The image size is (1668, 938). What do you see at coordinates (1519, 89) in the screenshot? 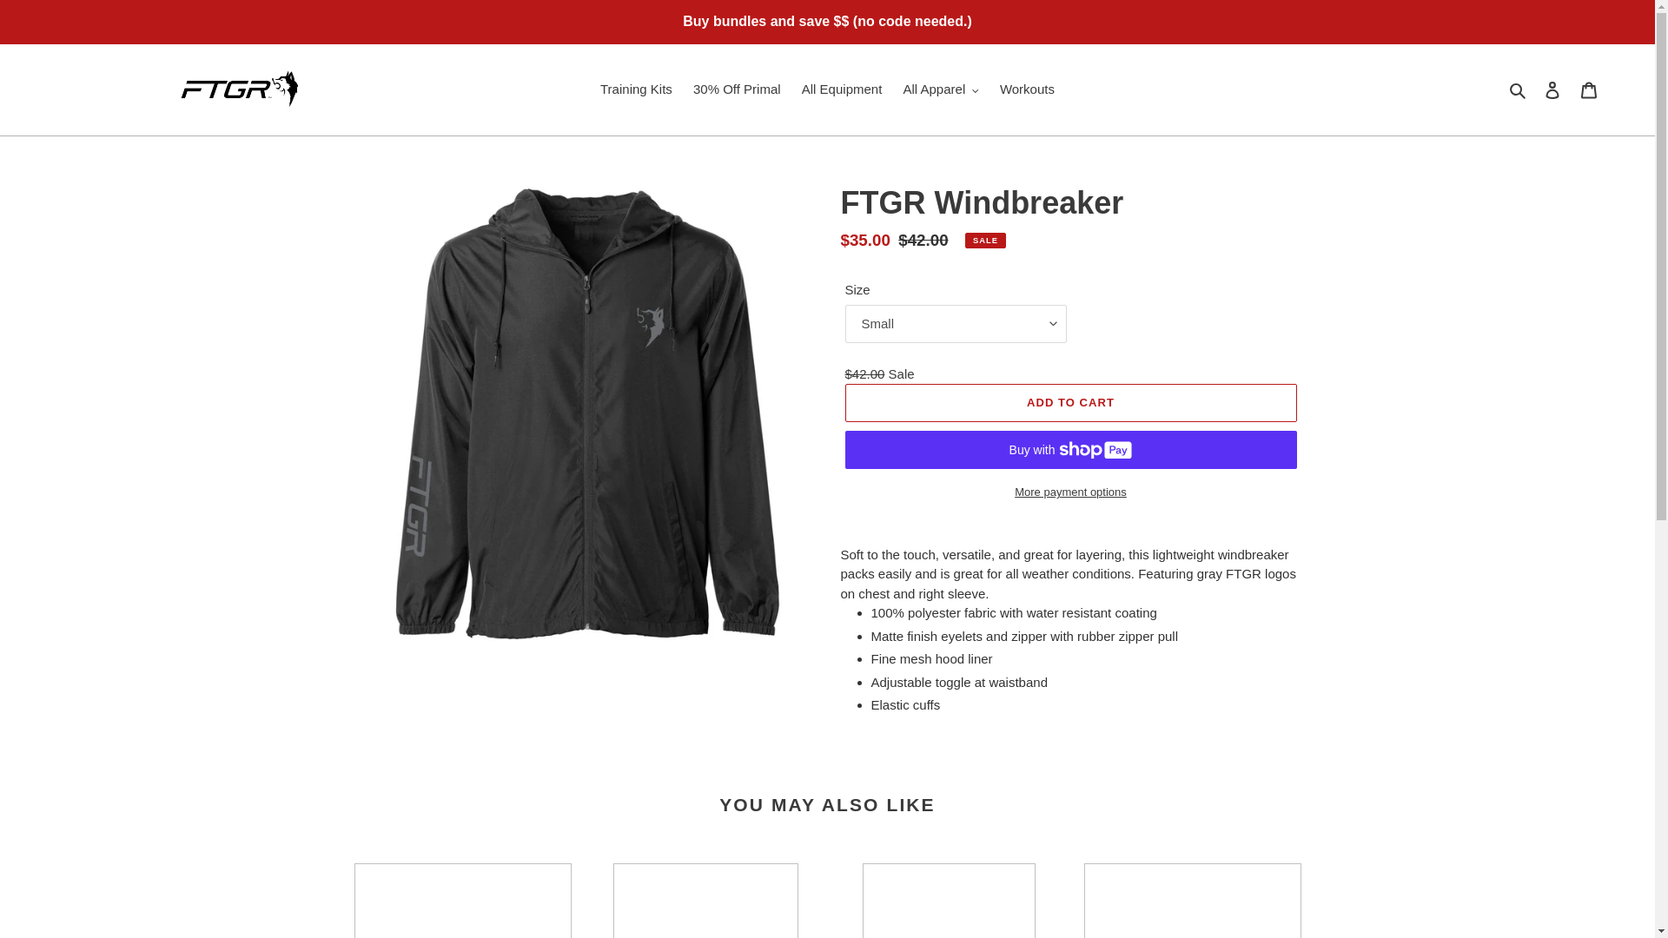
I see `Search` at bounding box center [1519, 89].